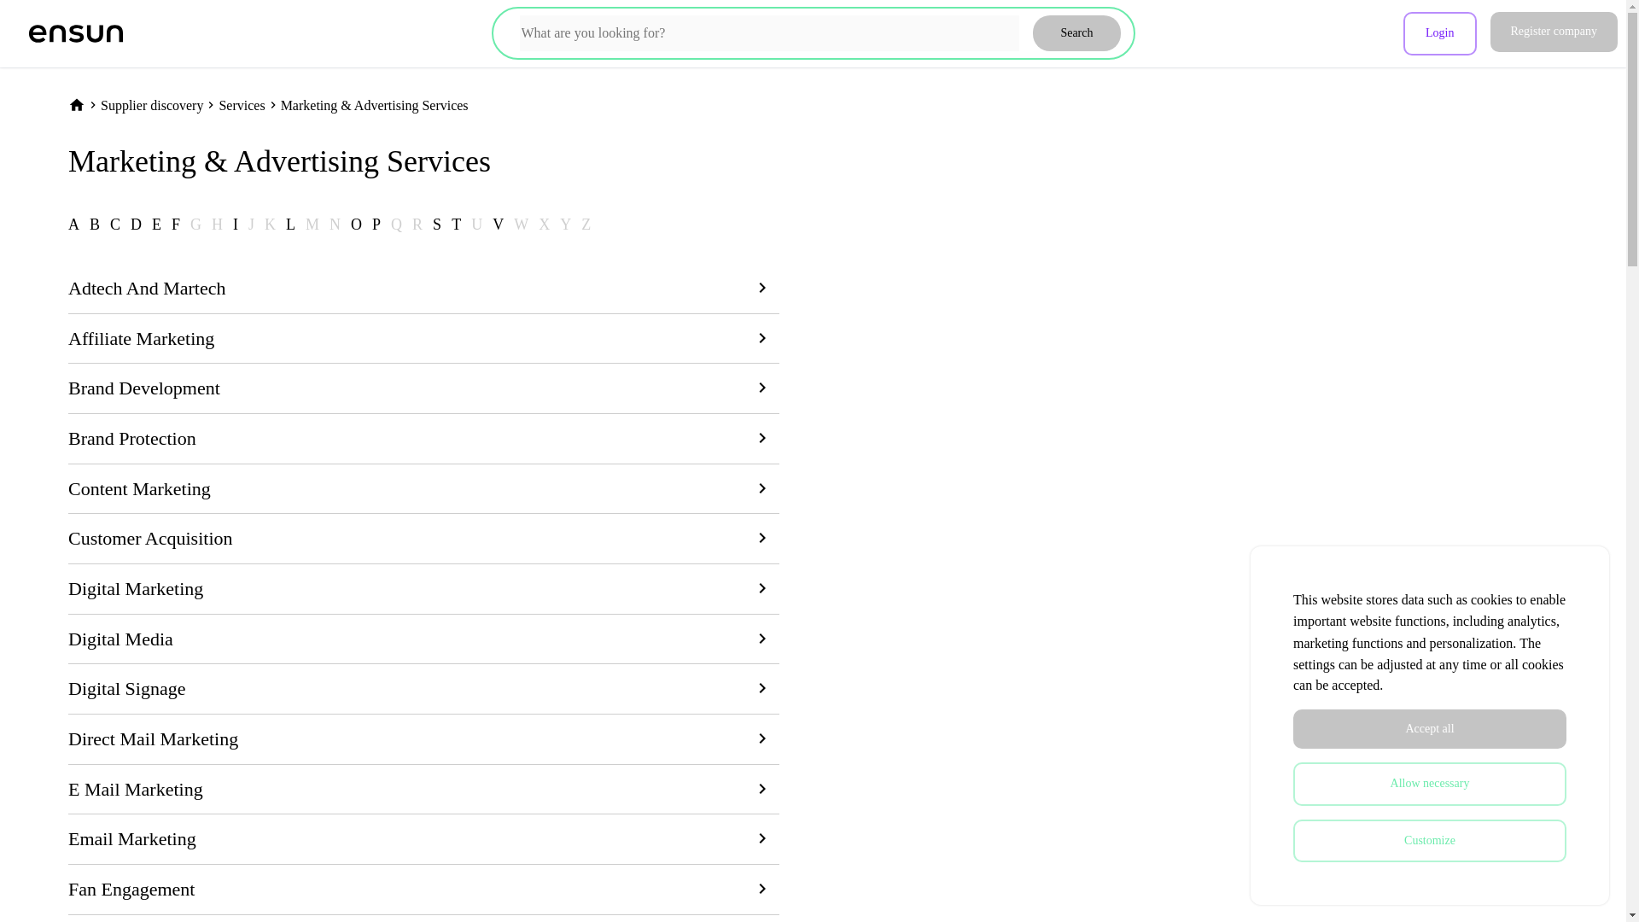 This screenshot has width=1639, height=922. What do you see at coordinates (423, 739) in the screenshot?
I see `Direct Mail Marketing` at bounding box center [423, 739].